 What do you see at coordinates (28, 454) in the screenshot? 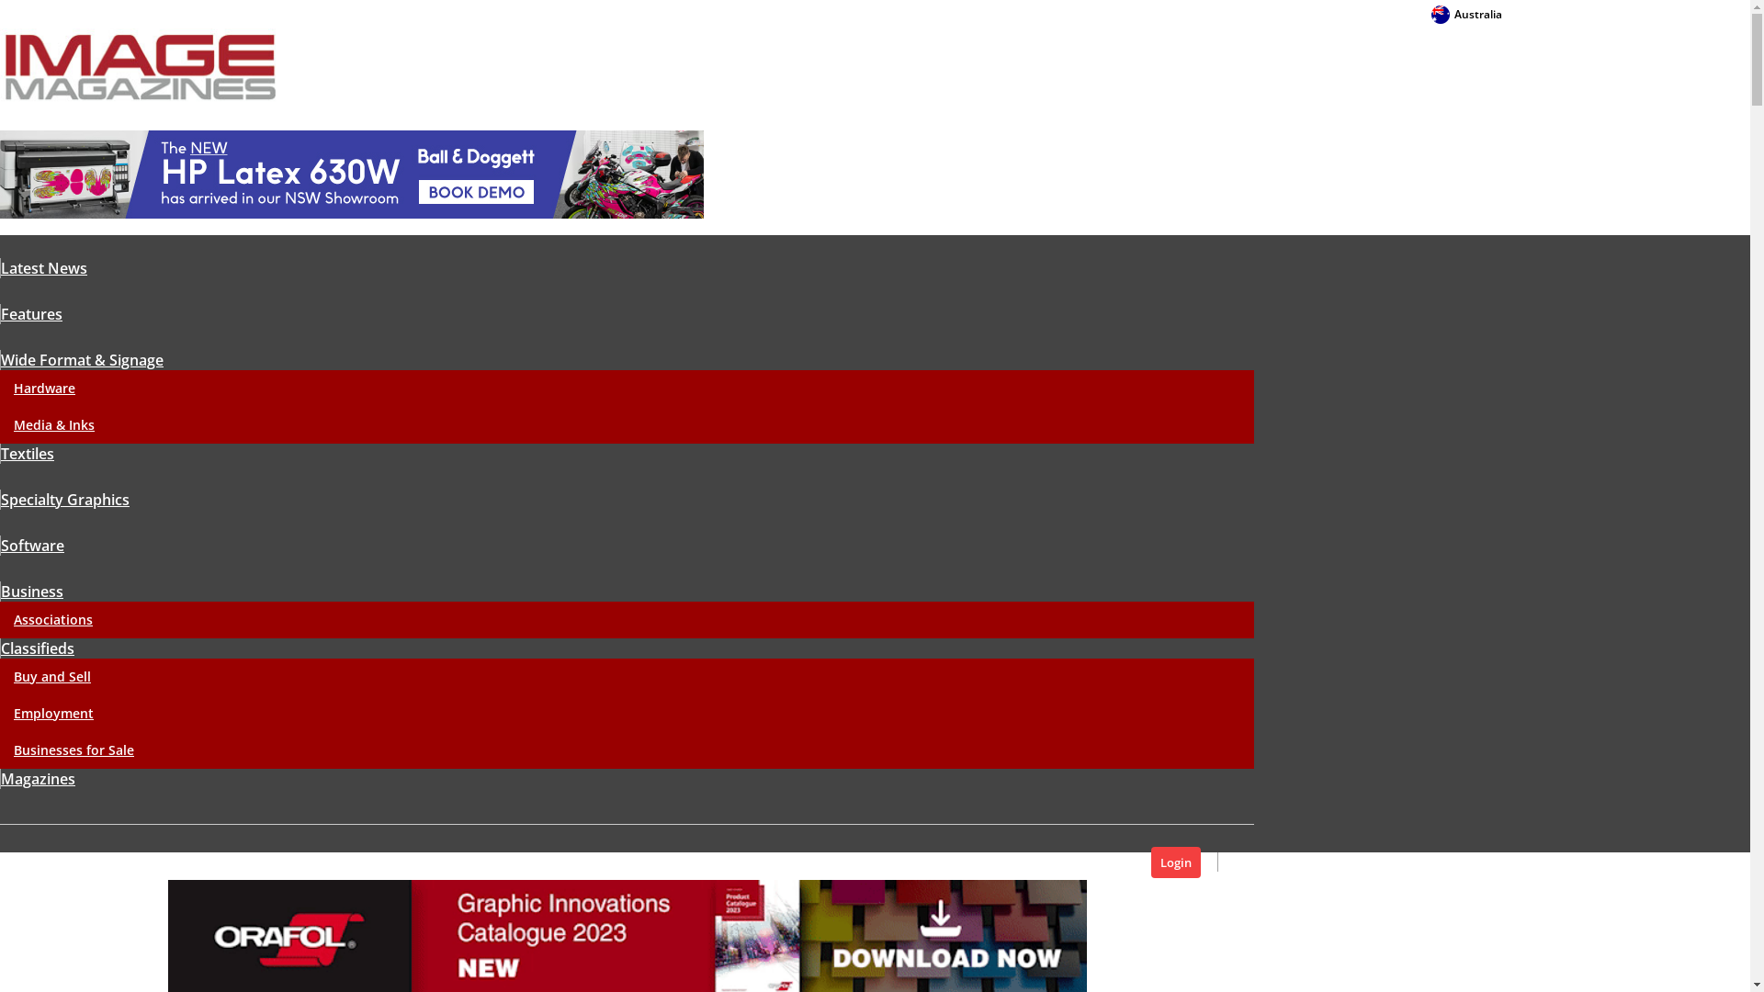
I see `Textiles` at bounding box center [28, 454].